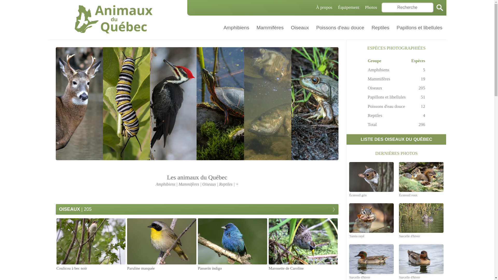 The image size is (498, 280). I want to click on Oiseaux, so click(375, 88).